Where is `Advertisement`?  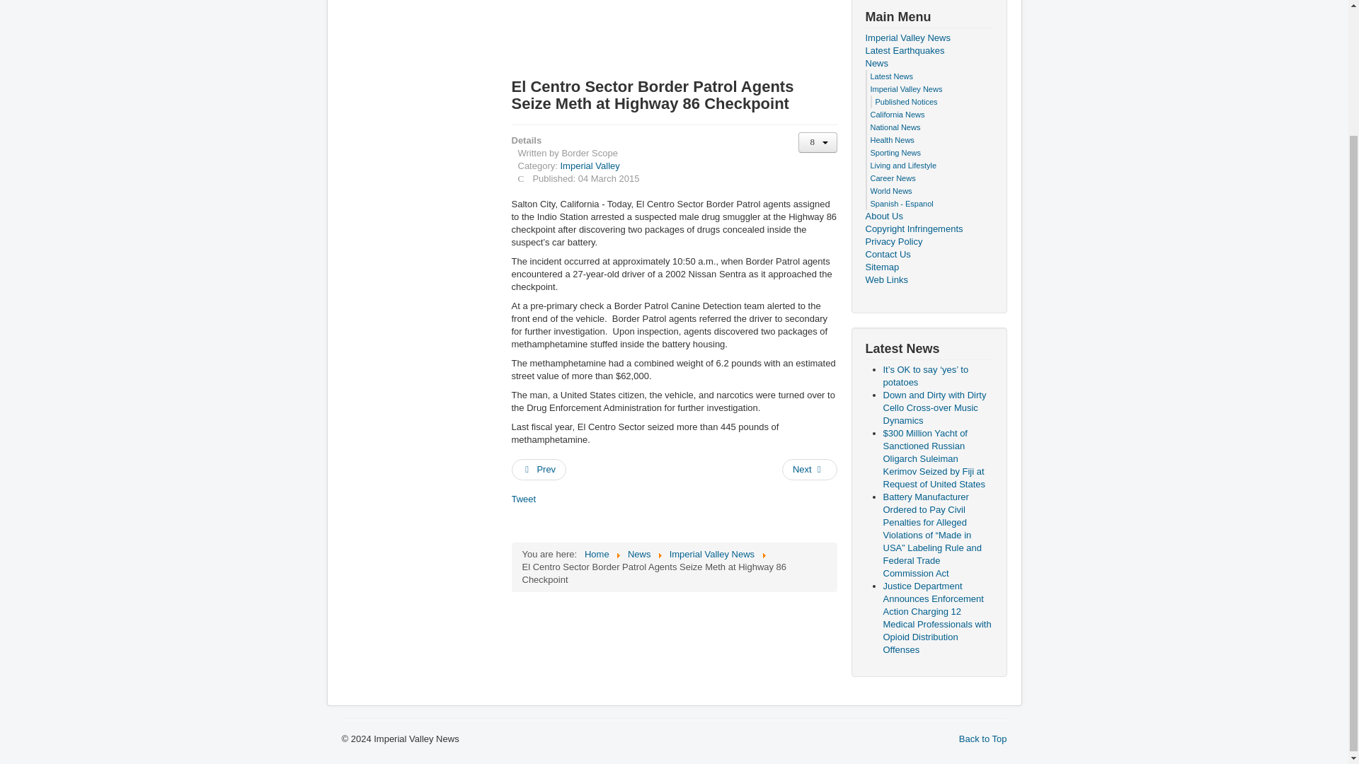 Advertisement is located at coordinates (397, 210).